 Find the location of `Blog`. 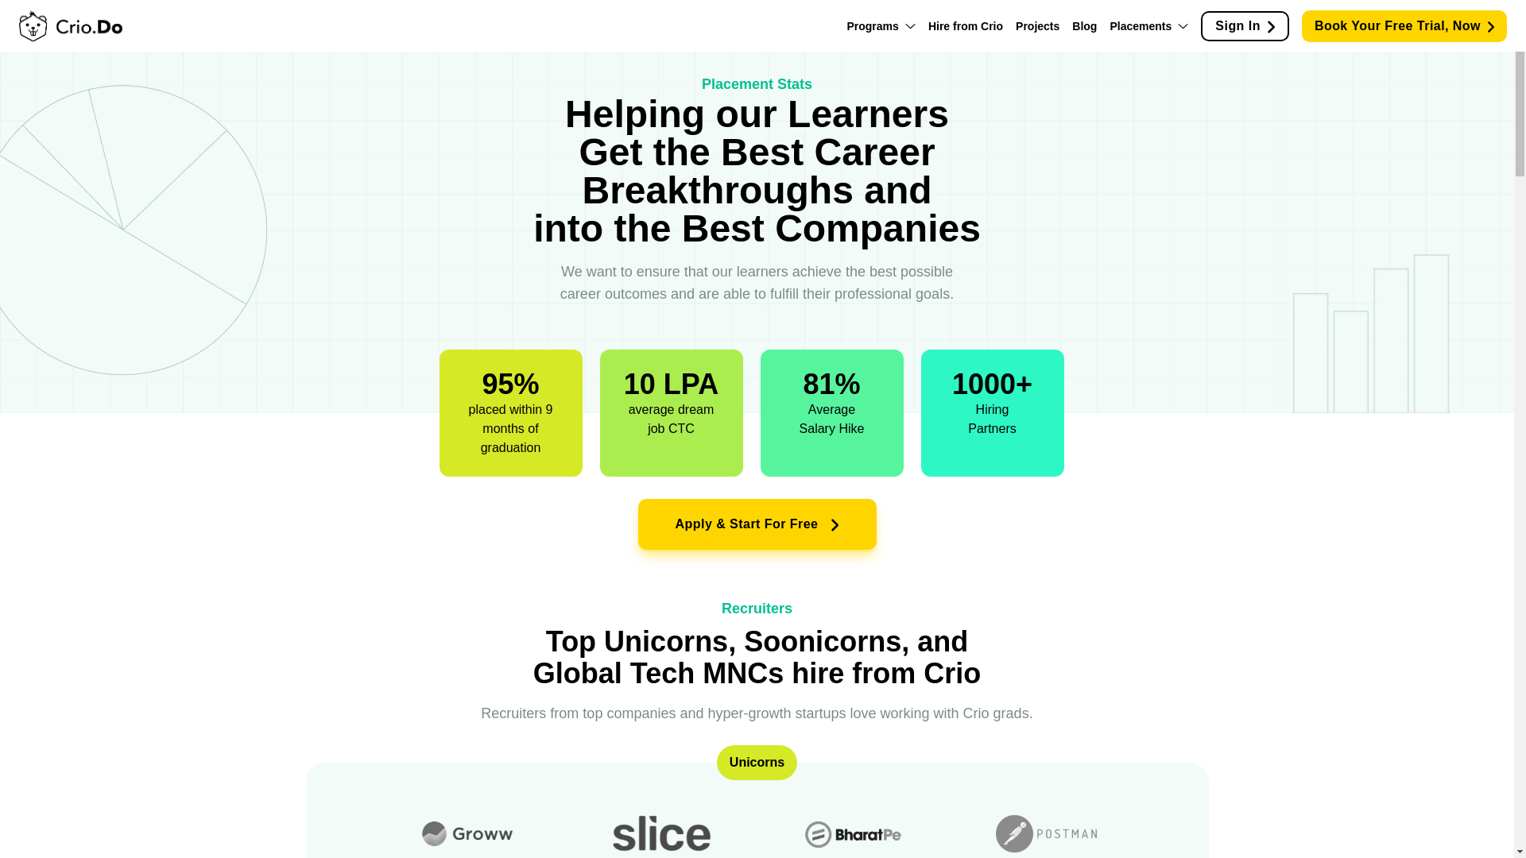

Blog is located at coordinates (1084, 25).